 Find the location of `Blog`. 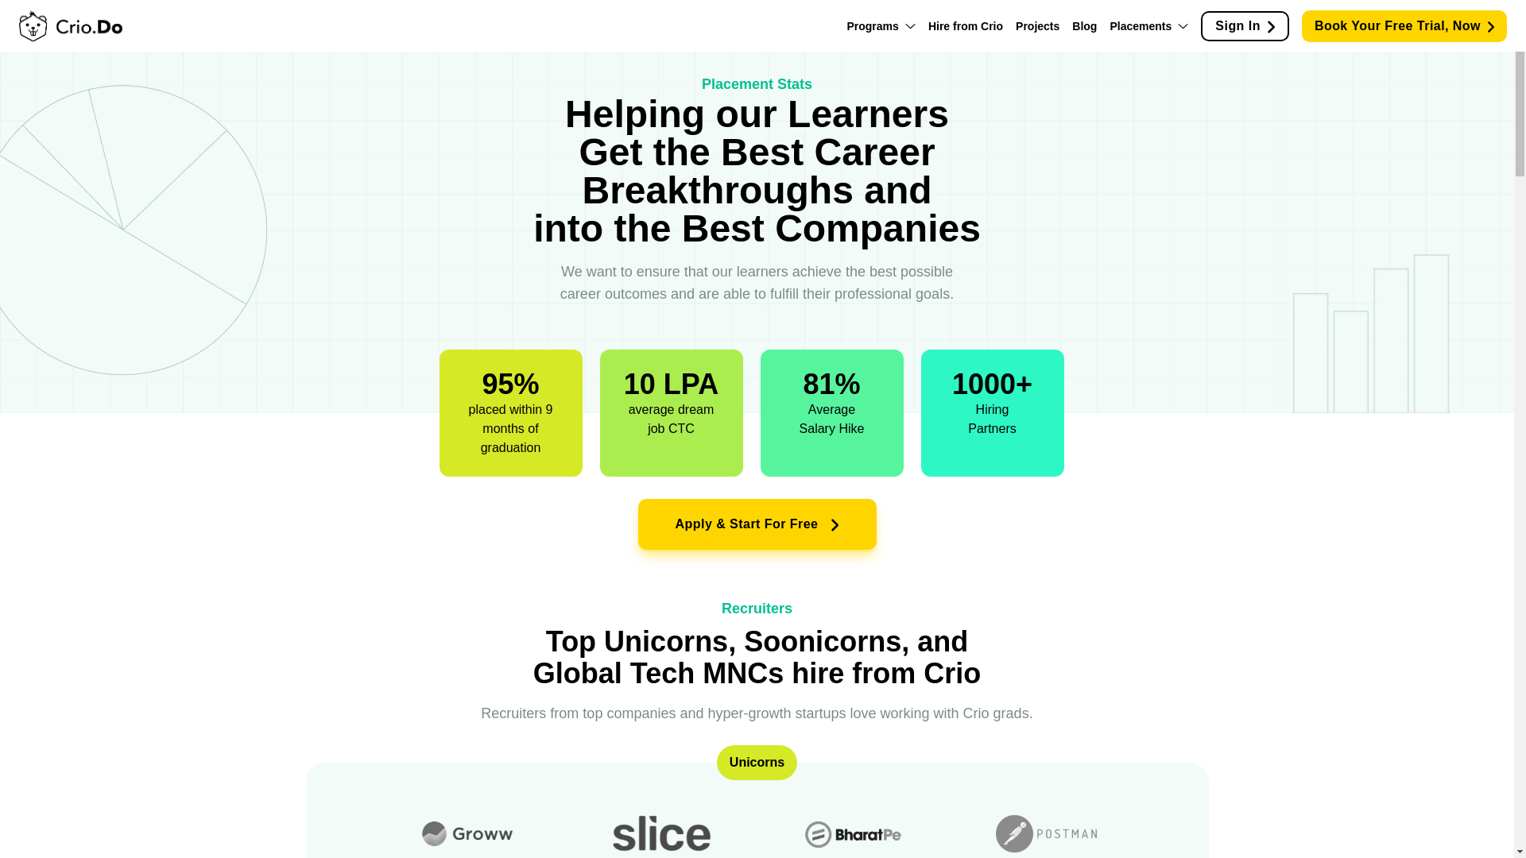

Blog is located at coordinates (1084, 25).